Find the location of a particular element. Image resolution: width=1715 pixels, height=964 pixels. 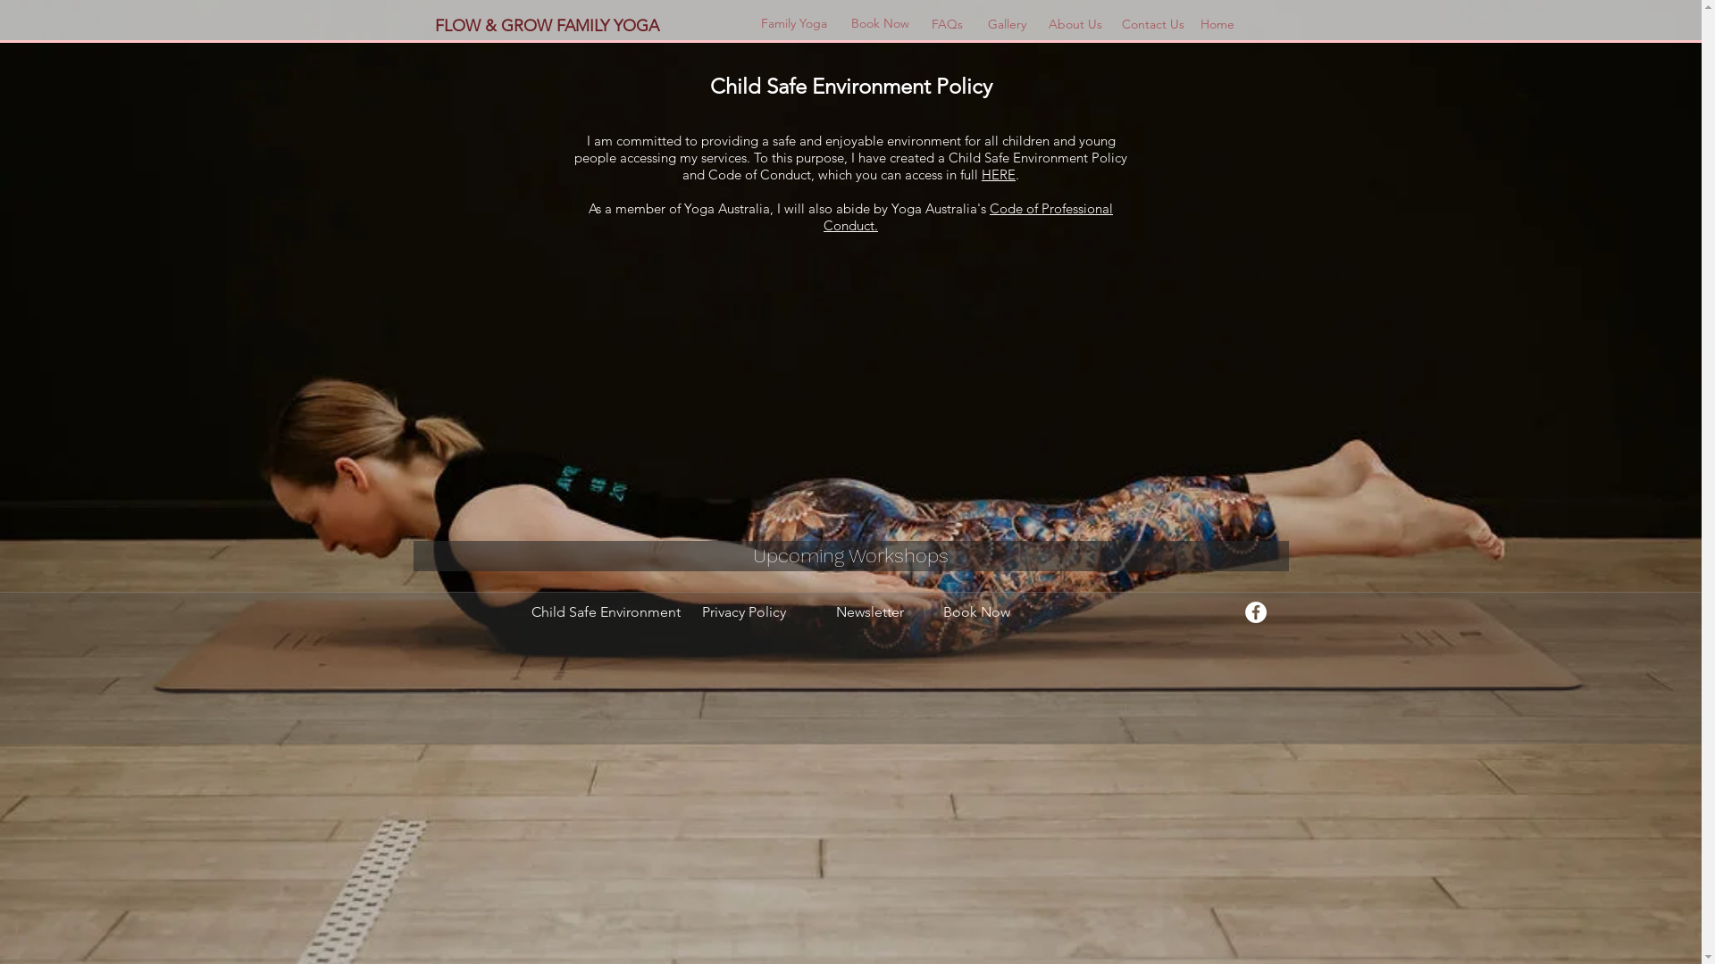

FLOW & GROW FAMILY YOGA is located at coordinates (556, 27).